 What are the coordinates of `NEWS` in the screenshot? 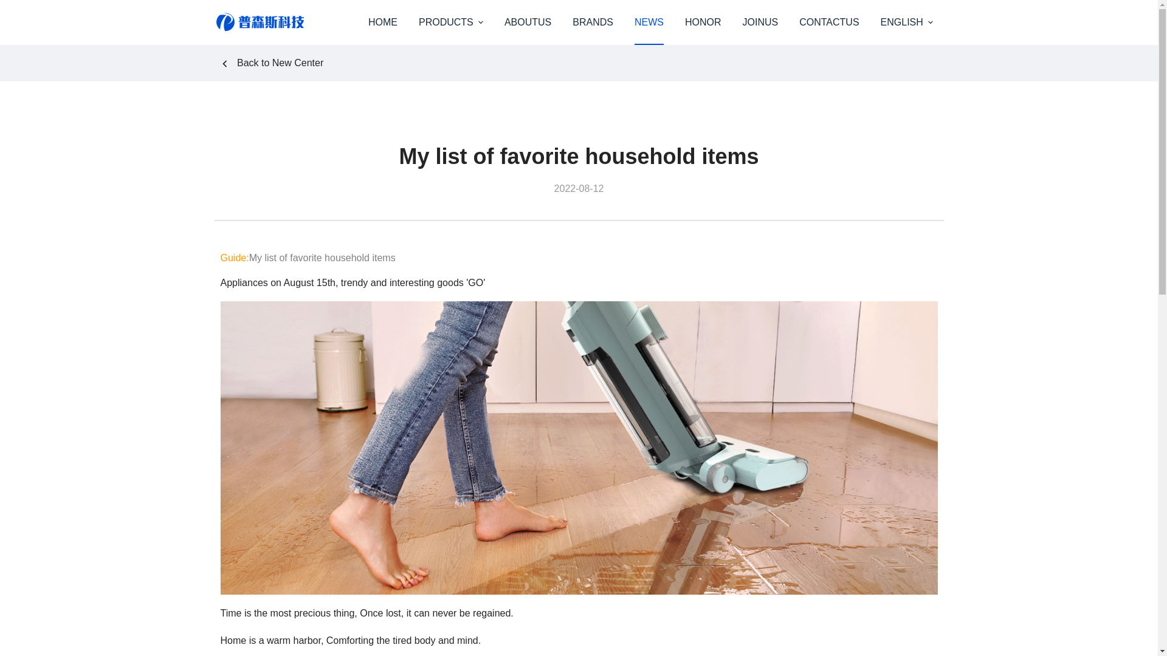 It's located at (649, 22).